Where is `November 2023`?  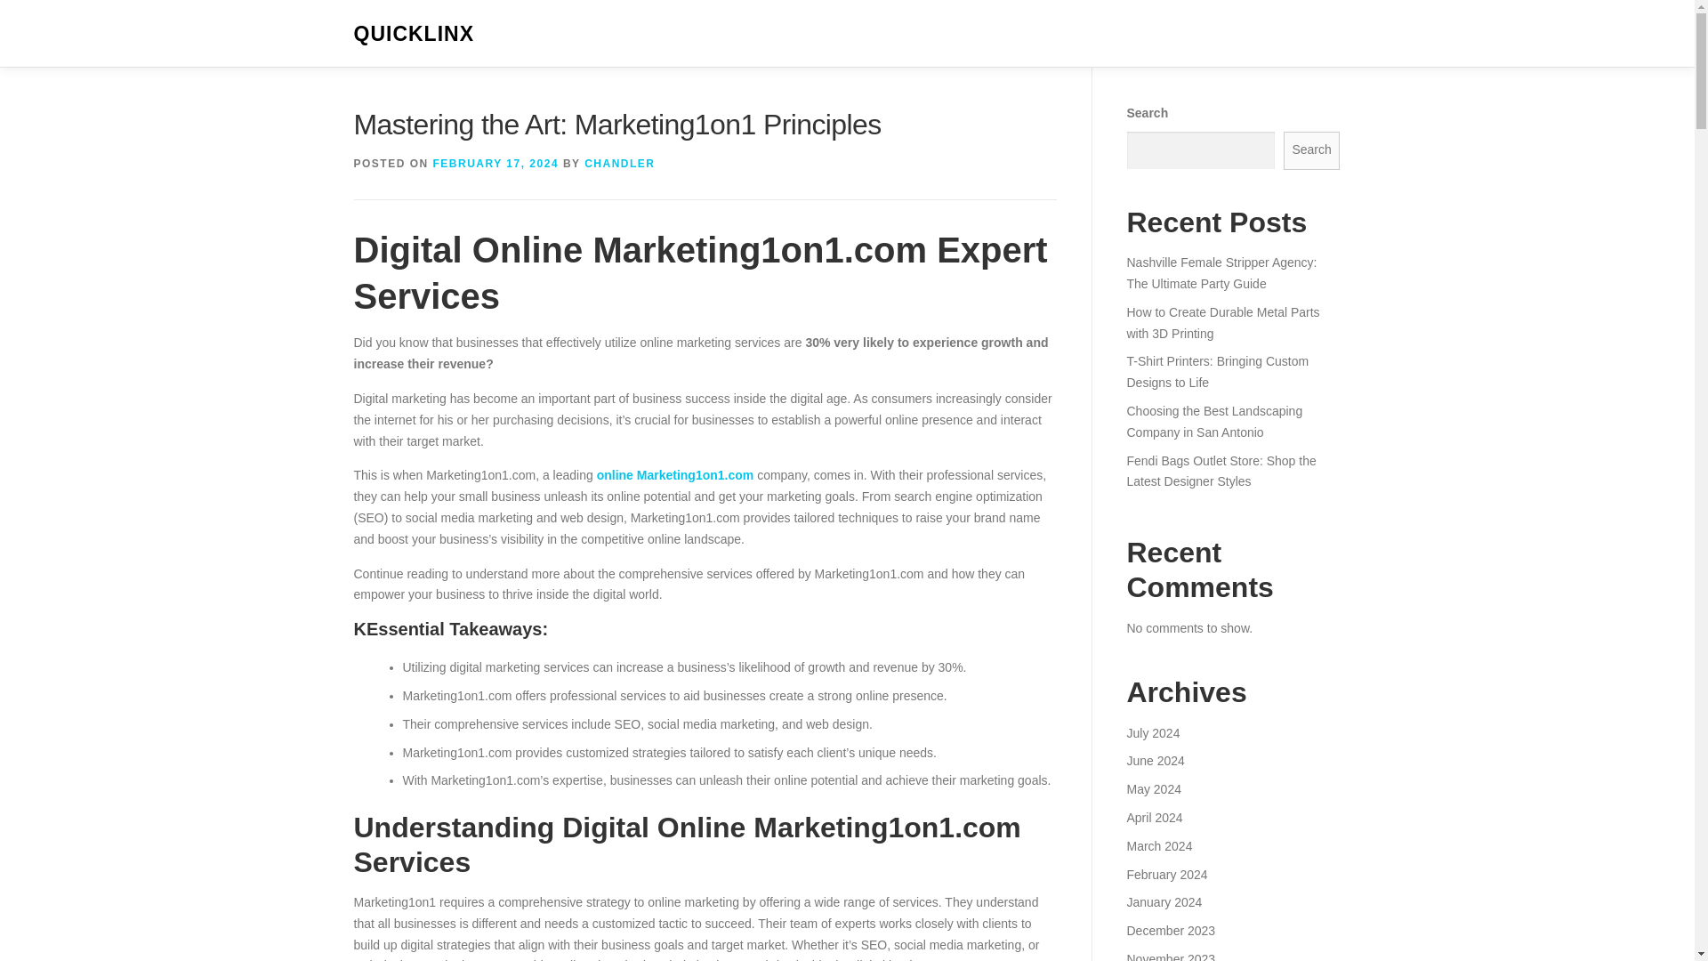
November 2023 is located at coordinates (1170, 957).